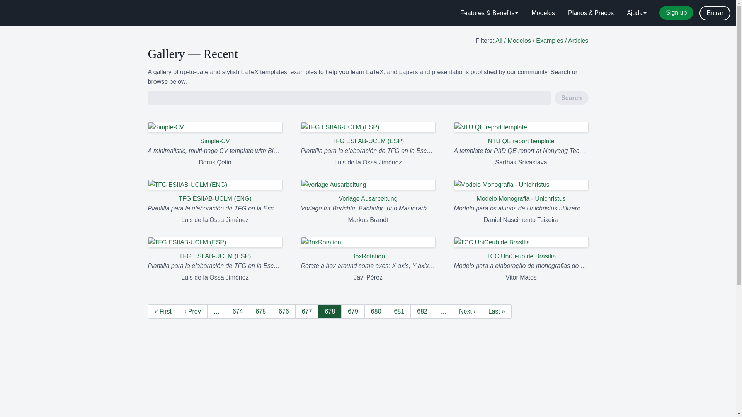 Image resolution: width=742 pixels, height=417 pixels. I want to click on 680, so click(376, 311).